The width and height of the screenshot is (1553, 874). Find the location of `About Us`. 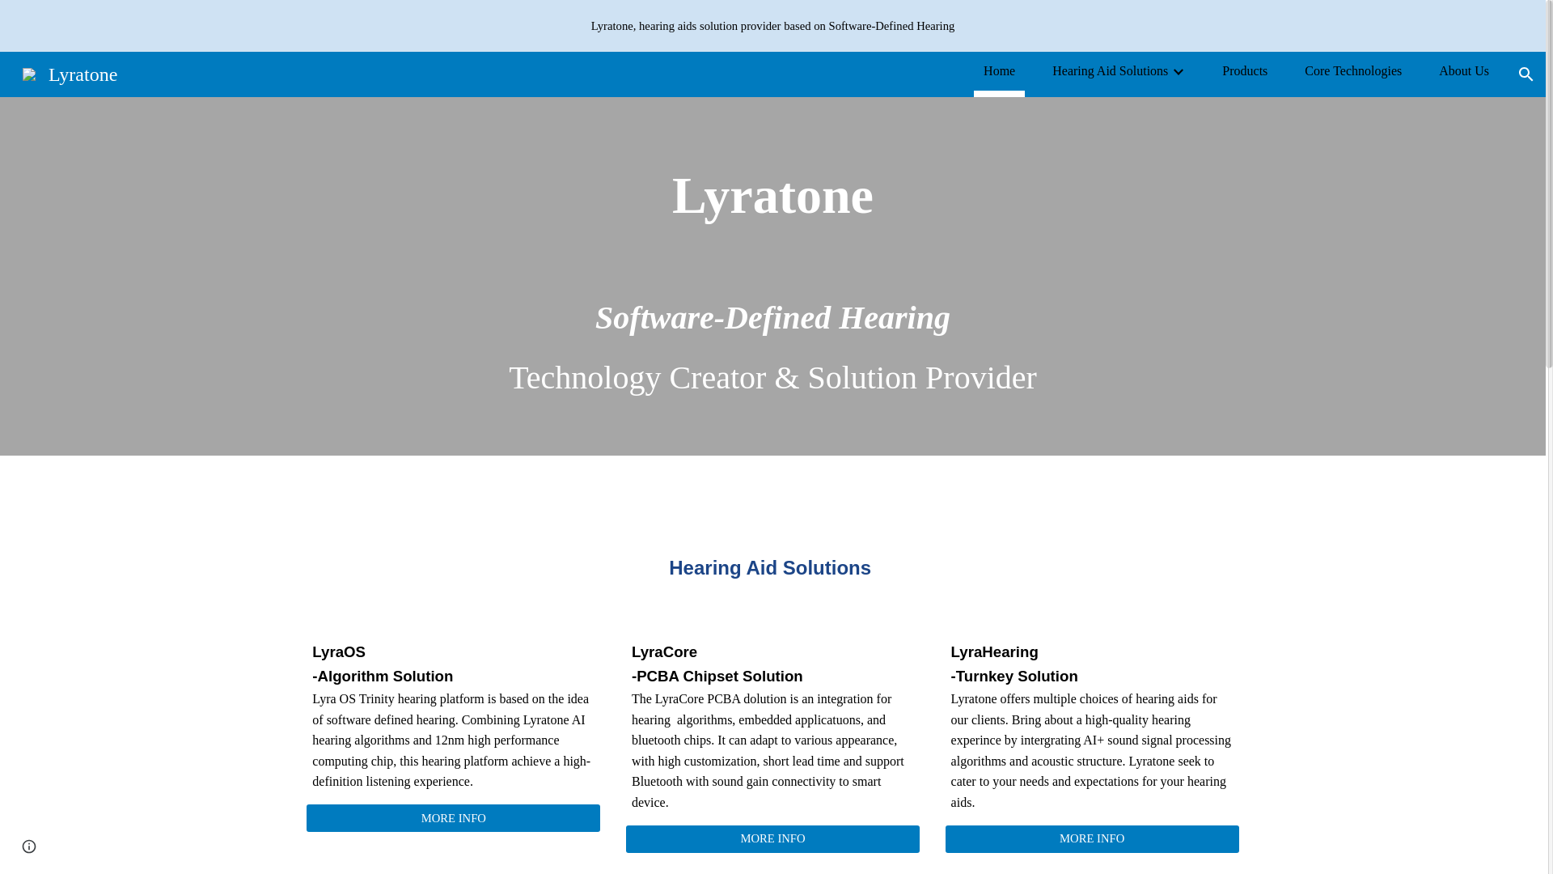

About Us is located at coordinates (1464, 71).